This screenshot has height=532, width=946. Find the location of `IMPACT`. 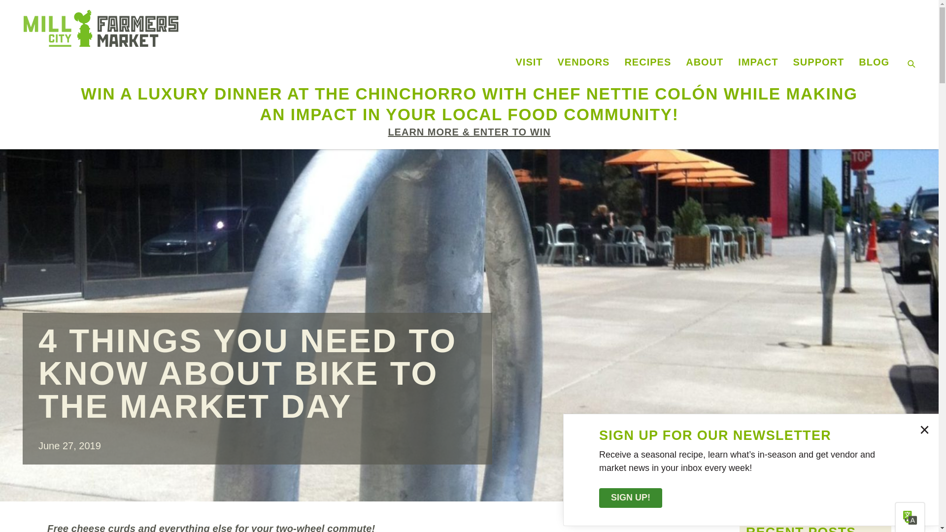

IMPACT is located at coordinates (758, 62).